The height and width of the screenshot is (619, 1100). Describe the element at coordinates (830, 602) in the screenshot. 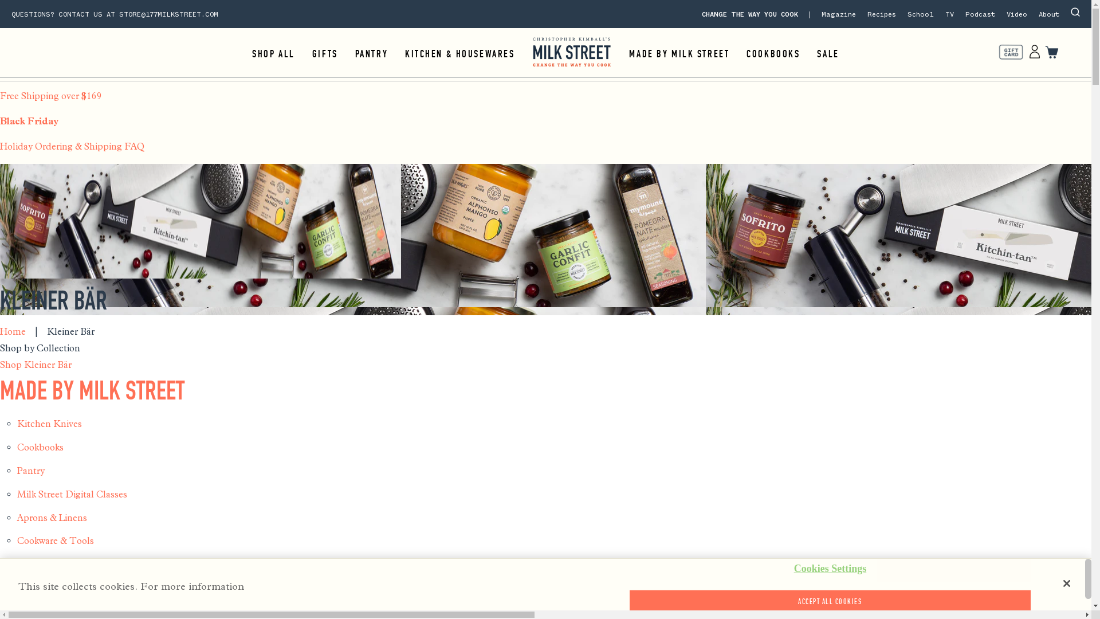

I see `ACCEPT ALL COOKIES` at that location.